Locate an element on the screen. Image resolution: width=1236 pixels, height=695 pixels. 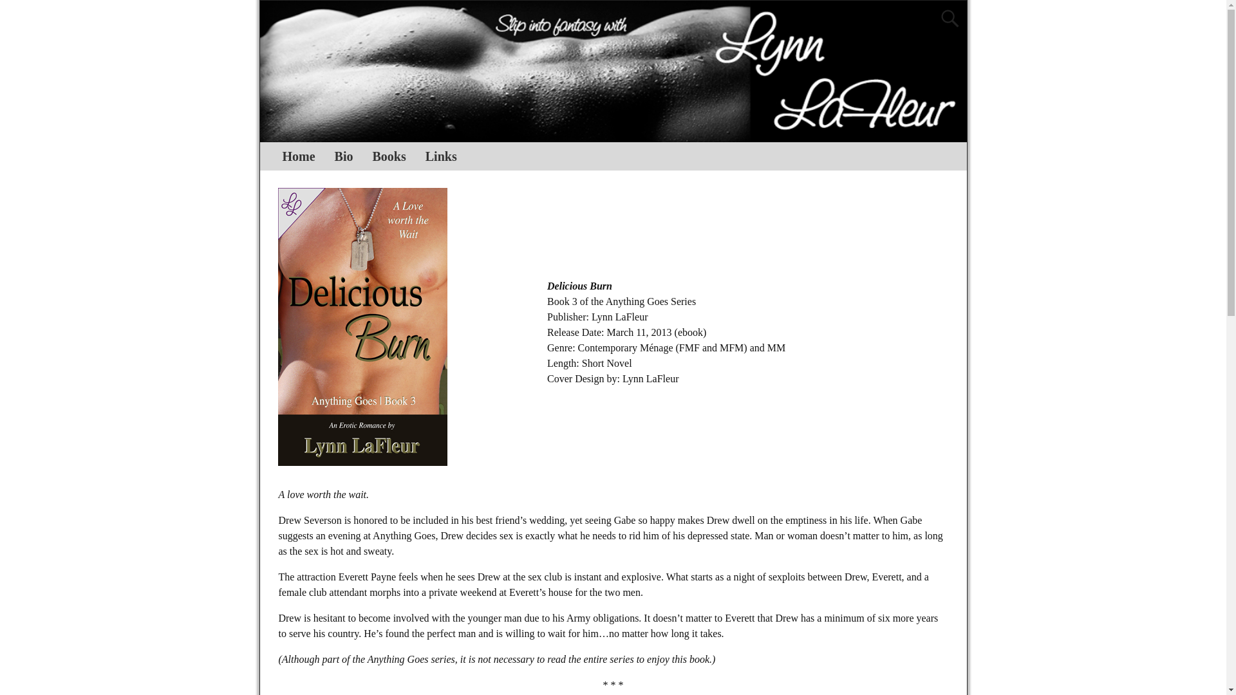
Home is located at coordinates (299, 156).